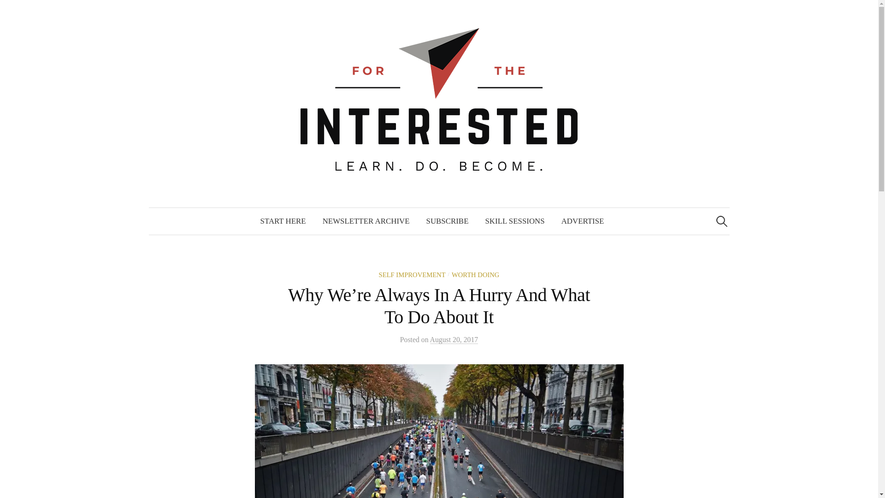 The height and width of the screenshot is (498, 885). Describe the element at coordinates (454, 339) in the screenshot. I see `August 20, 2017` at that location.